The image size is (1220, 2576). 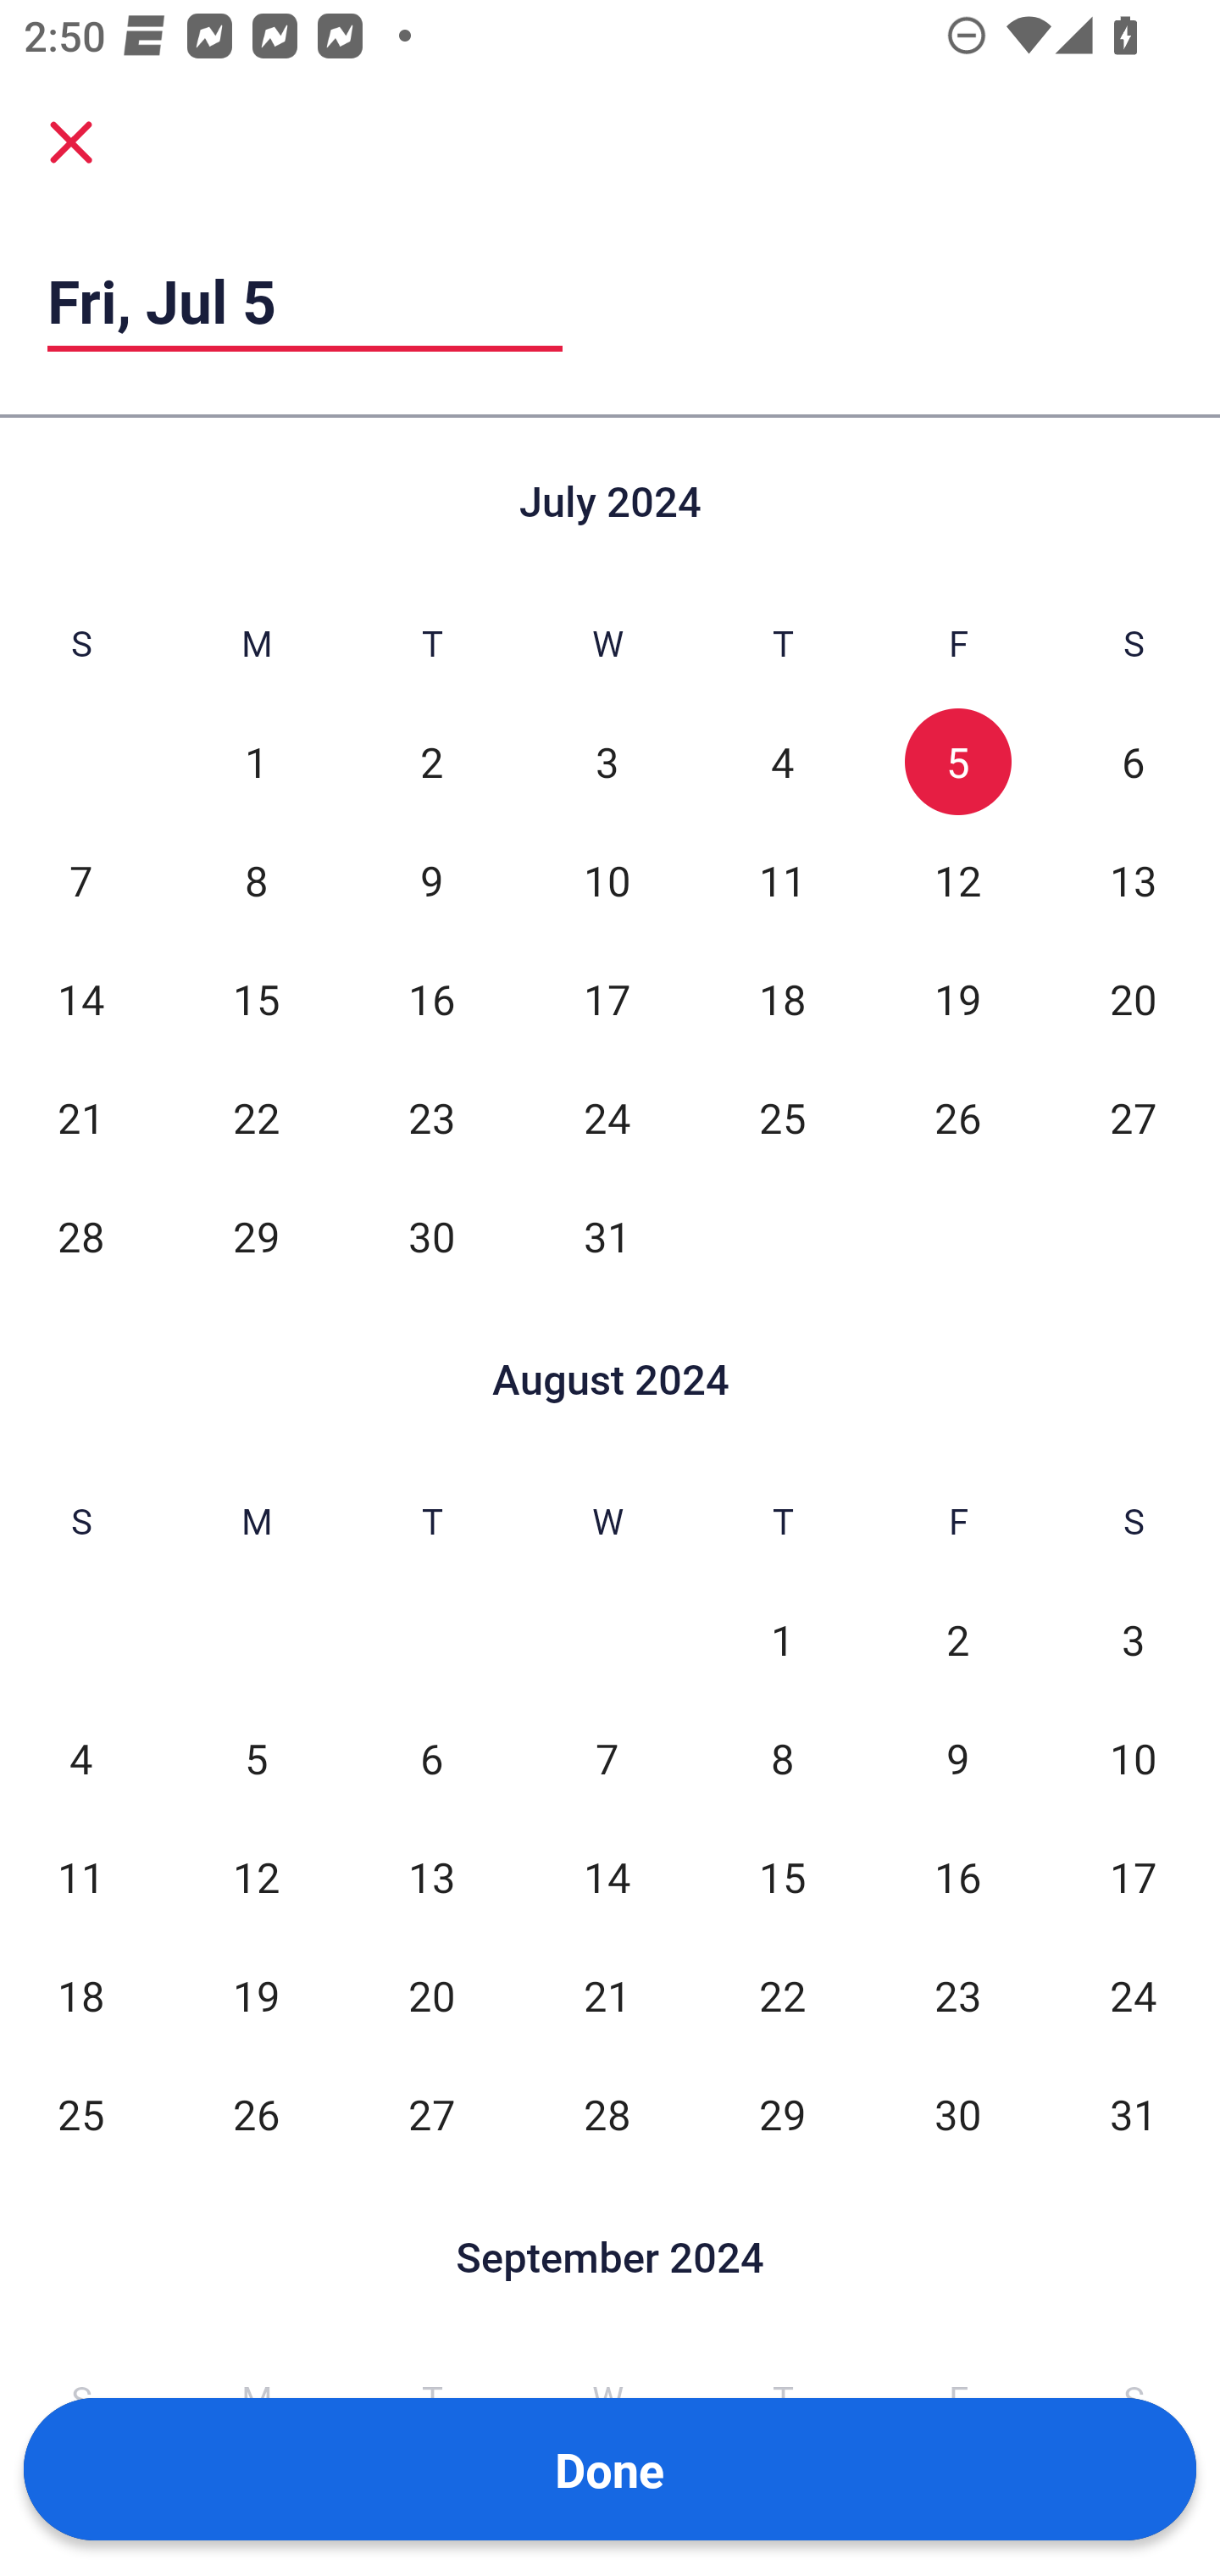 What do you see at coordinates (256, 880) in the screenshot?
I see `8 Mon, Jul 8, Not Selected` at bounding box center [256, 880].